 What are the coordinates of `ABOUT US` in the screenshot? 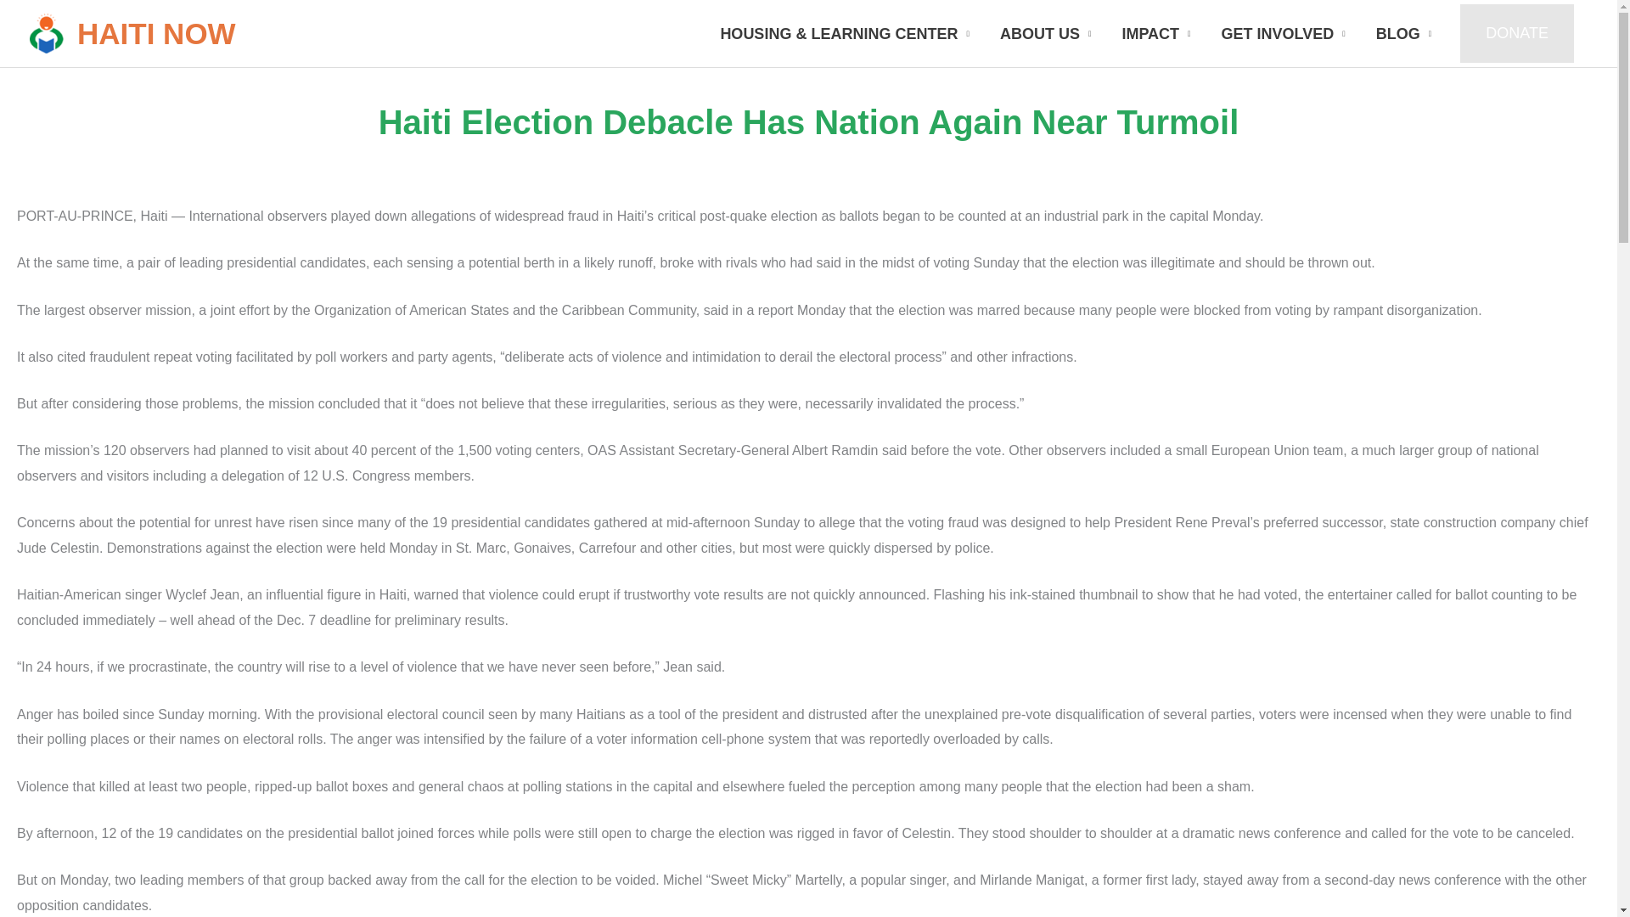 It's located at (1045, 33).